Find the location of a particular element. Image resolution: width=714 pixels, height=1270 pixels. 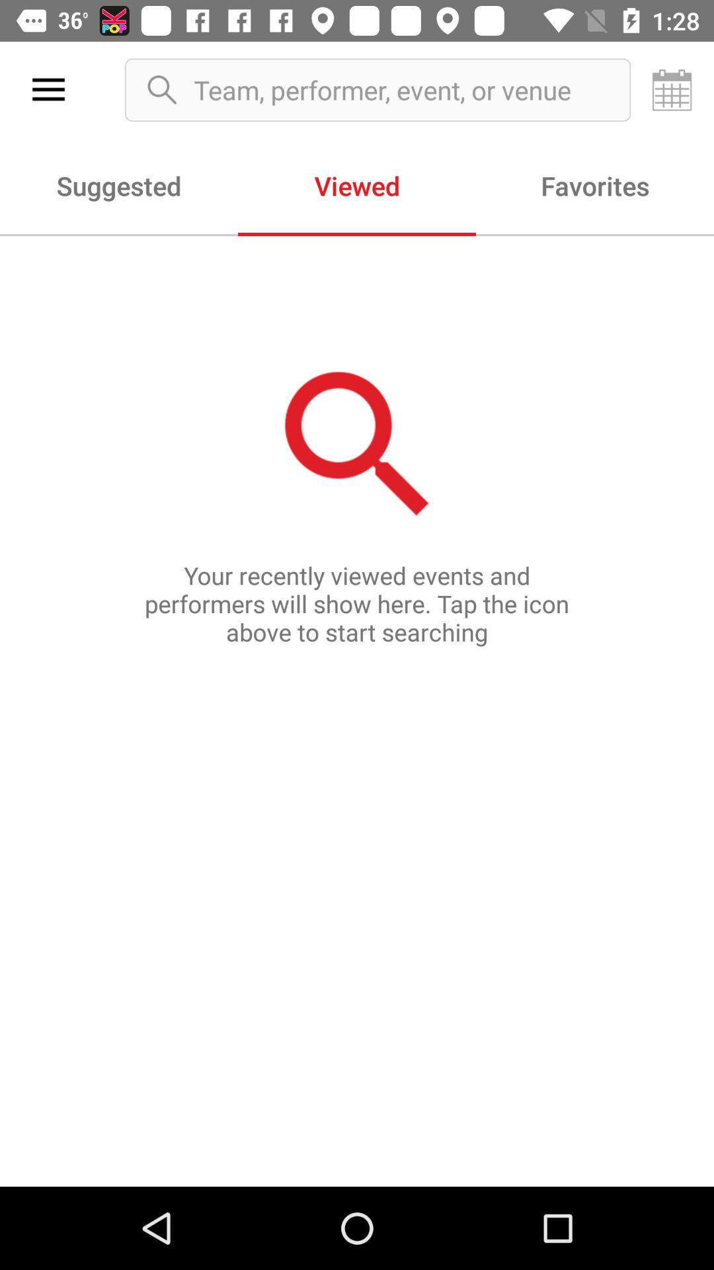

choose favorites icon is located at coordinates (595, 185).